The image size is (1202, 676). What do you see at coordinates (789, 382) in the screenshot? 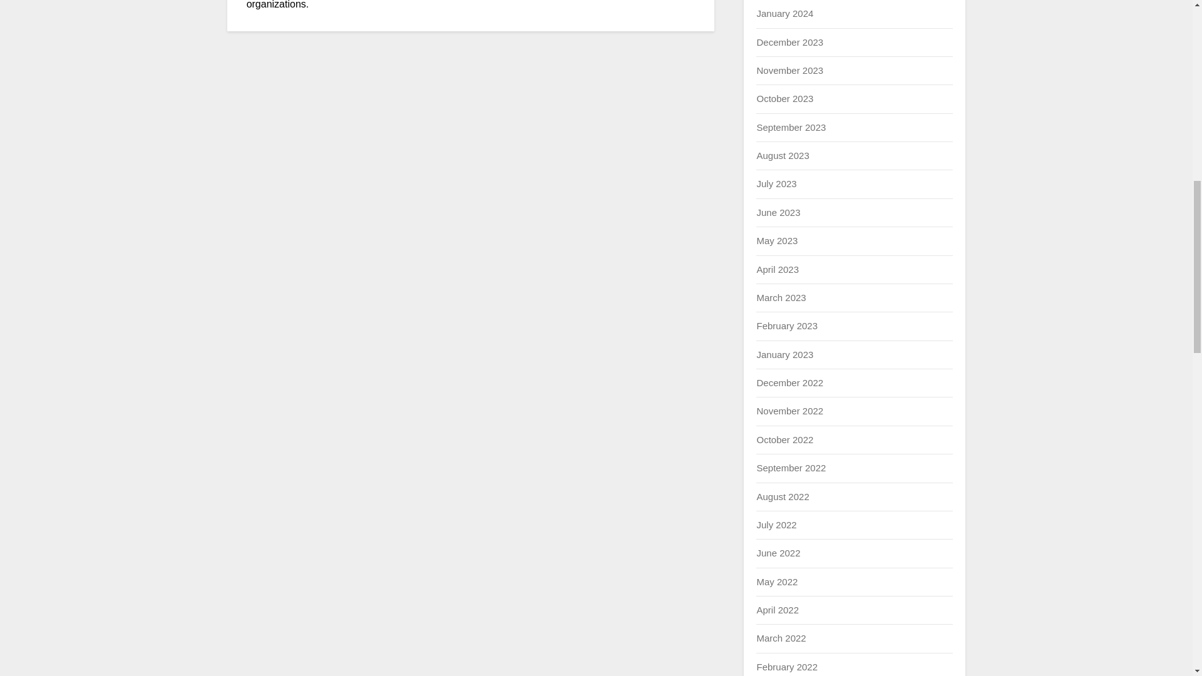
I see `December 2022` at bounding box center [789, 382].